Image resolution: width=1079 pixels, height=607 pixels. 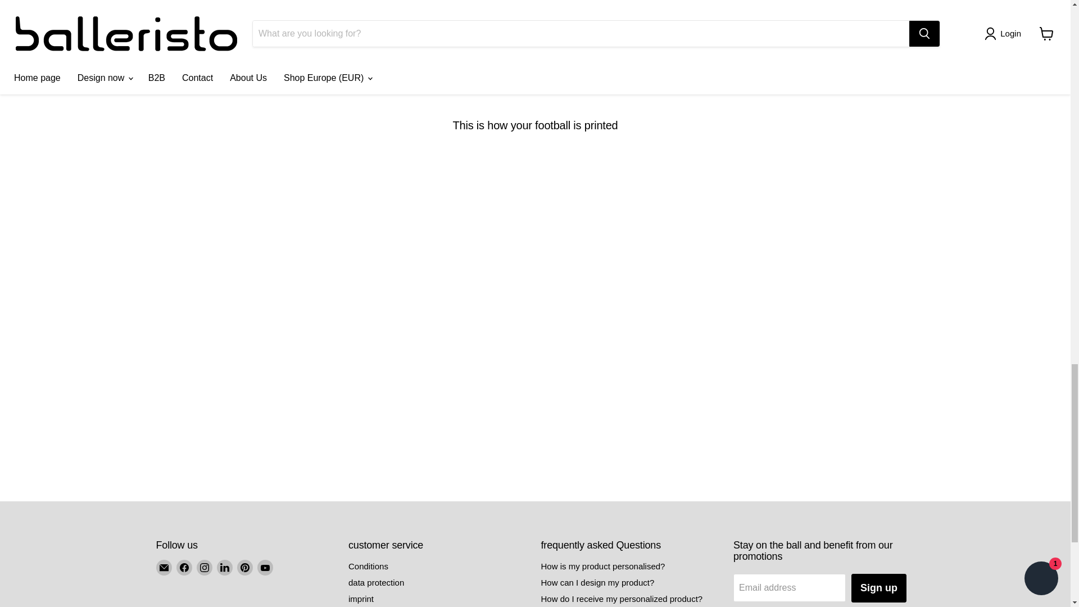 What do you see at coordinates (184, 567) in the screenshot?
I see `Facebook` at bounding box center [184, 567].